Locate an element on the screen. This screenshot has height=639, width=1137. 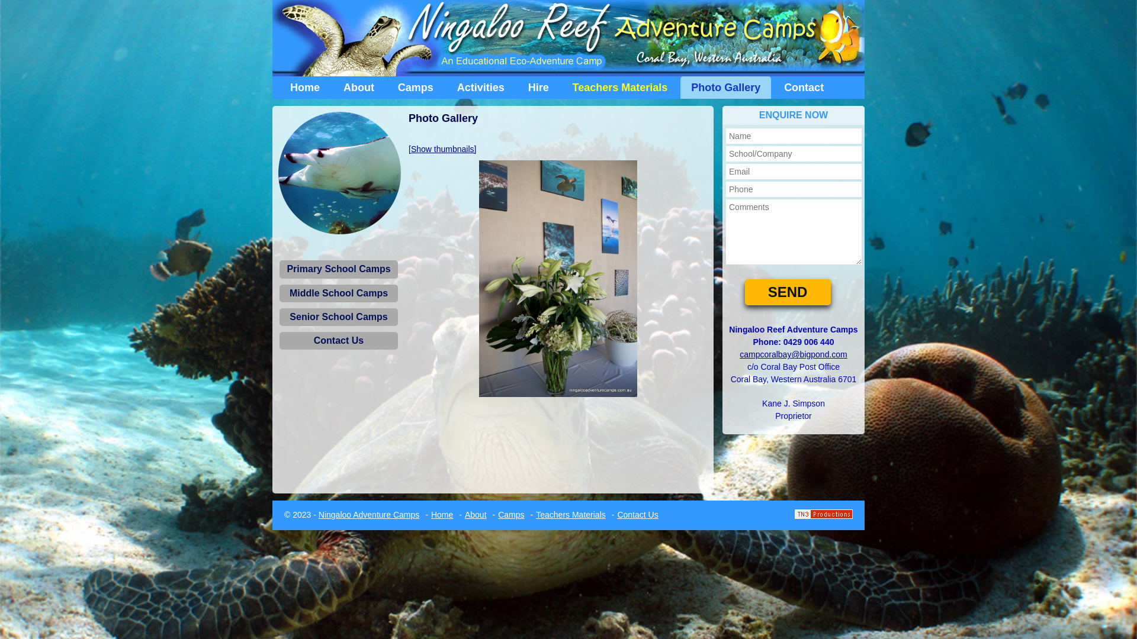
Middle School Camps is located at coordinates (339, 293).